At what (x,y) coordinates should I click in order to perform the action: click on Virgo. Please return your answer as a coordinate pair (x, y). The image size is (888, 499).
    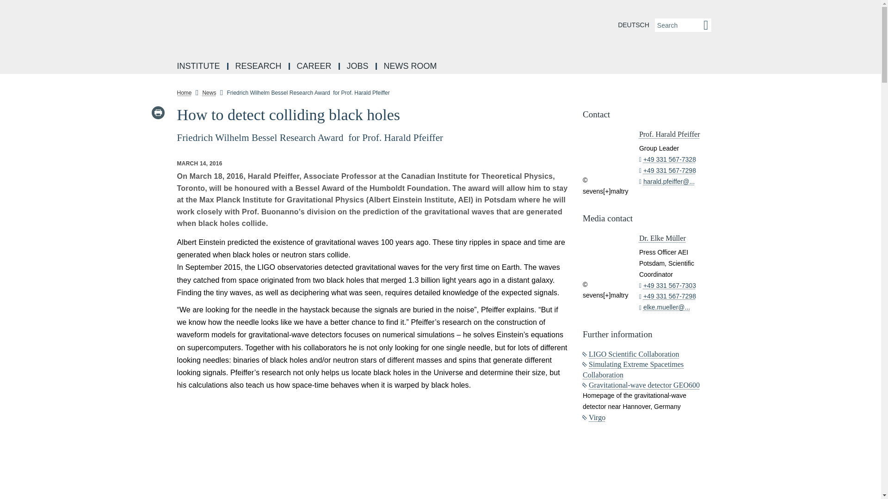
    Looking at the image, I should click on (594, 417).